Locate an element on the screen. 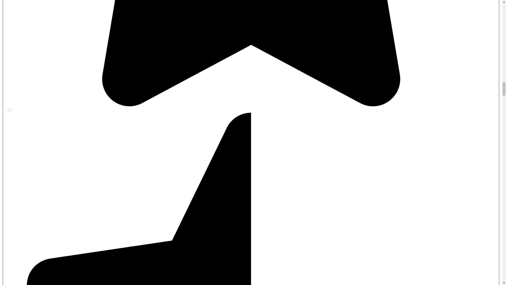 This screenshot has width=506, height=285. 3.5 is located at coordinates (9, 110).